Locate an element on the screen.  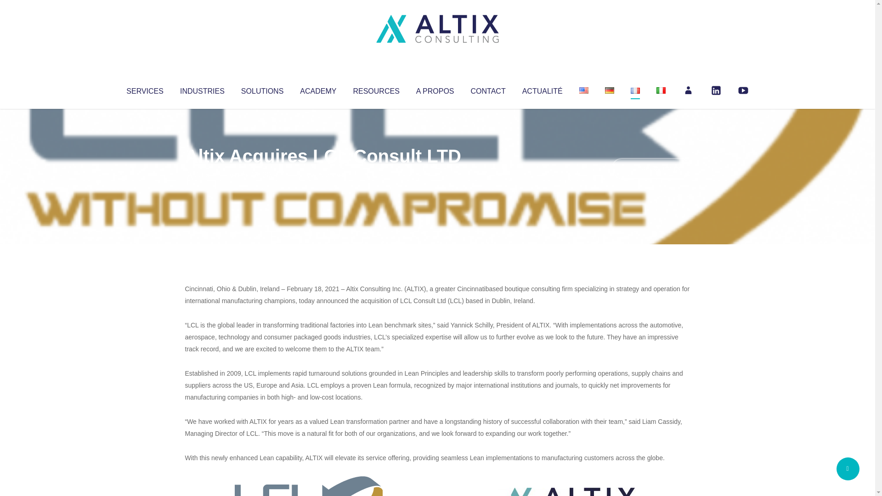
RESOURCES is located at coordinates (376, 89).